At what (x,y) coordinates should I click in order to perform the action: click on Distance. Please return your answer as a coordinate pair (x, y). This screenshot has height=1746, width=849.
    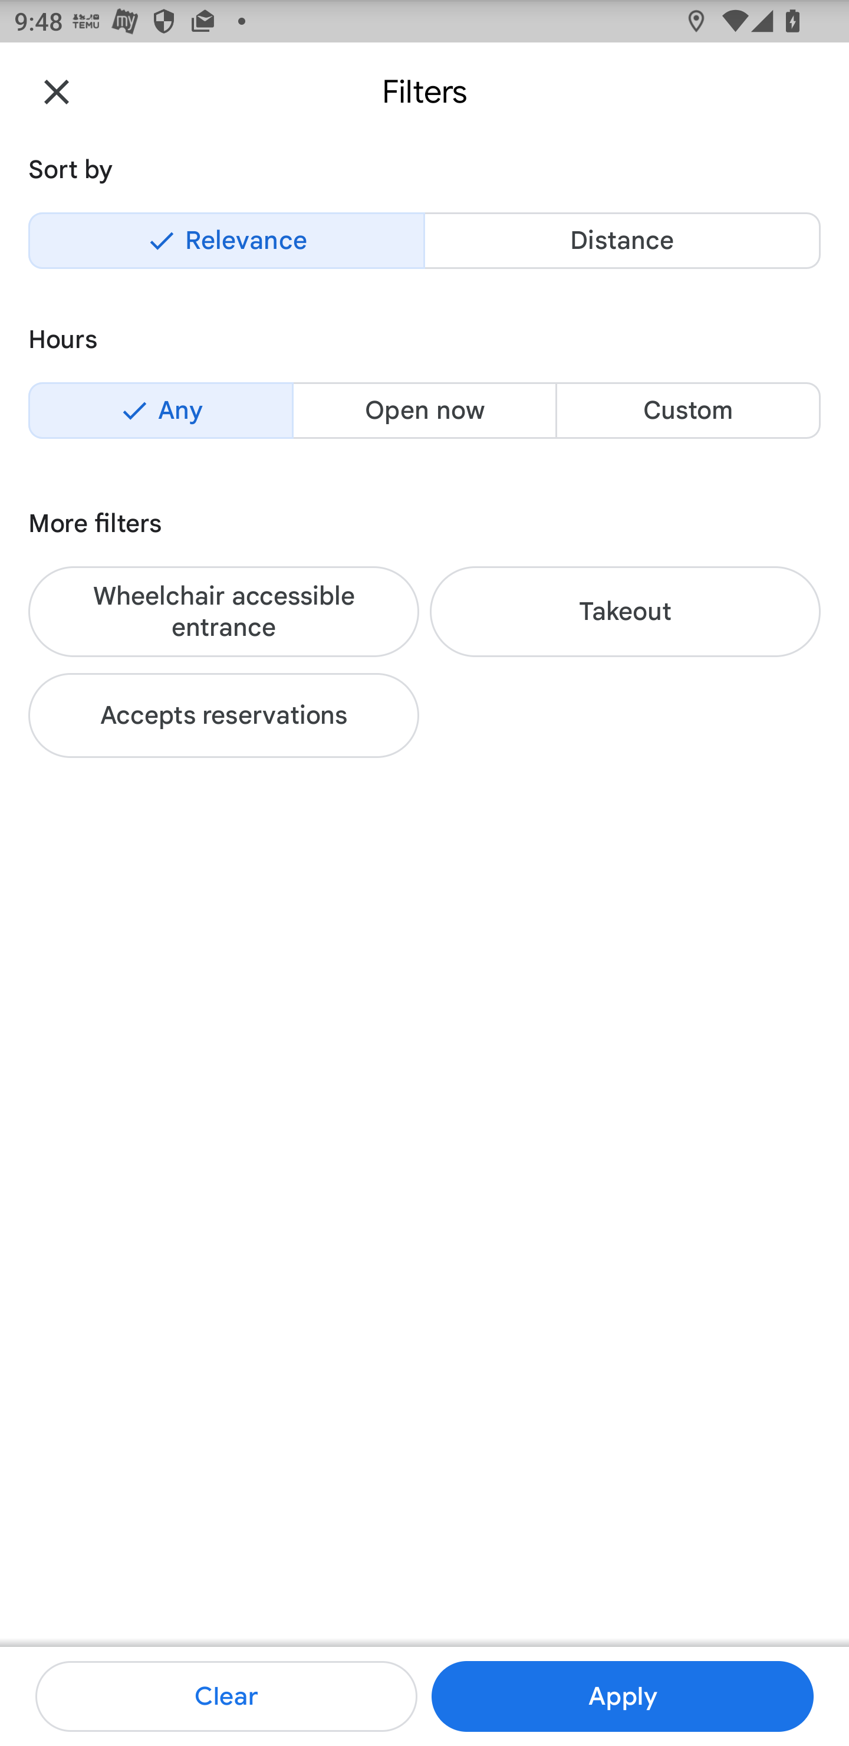
    Looking at the image, I should click on (622, 241).